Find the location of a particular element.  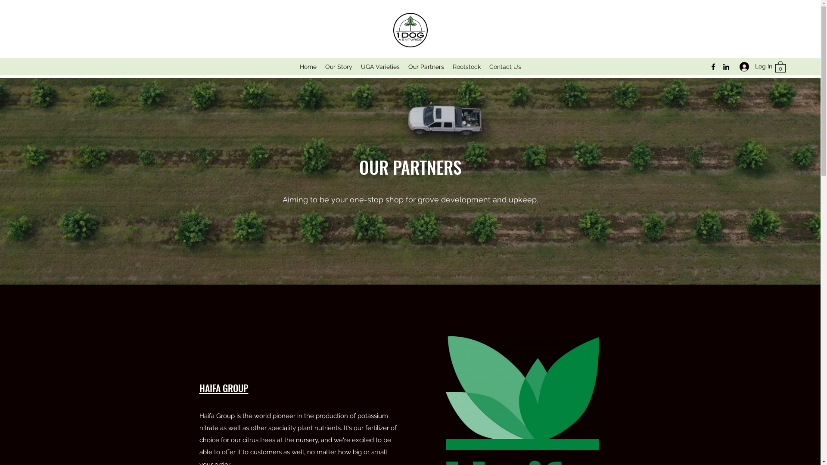

HAIFA GROUP is located at coordinates (224, 388).